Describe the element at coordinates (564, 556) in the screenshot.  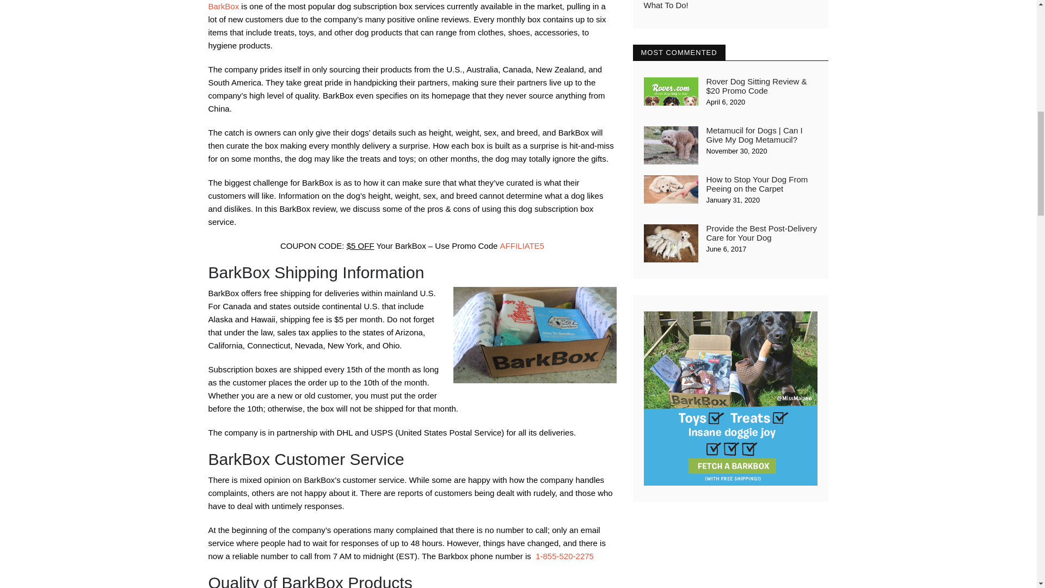
I see `1-855-520-2275` at that location.